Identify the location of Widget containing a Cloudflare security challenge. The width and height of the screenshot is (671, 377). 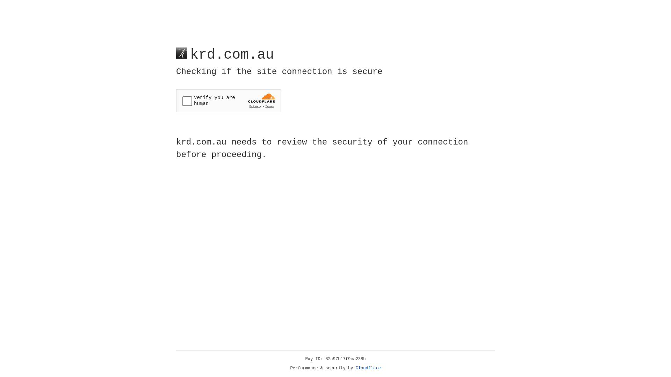
(229, 101).